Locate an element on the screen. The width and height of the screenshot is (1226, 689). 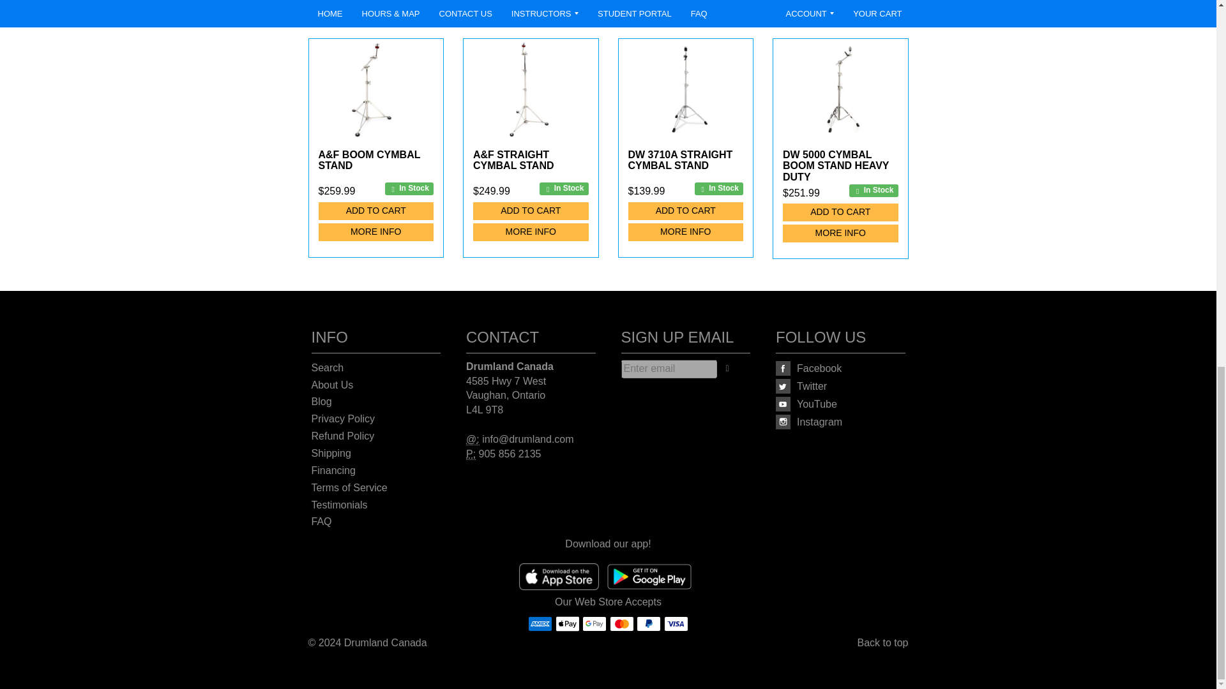
American Express is located at coordinates (540, 624).